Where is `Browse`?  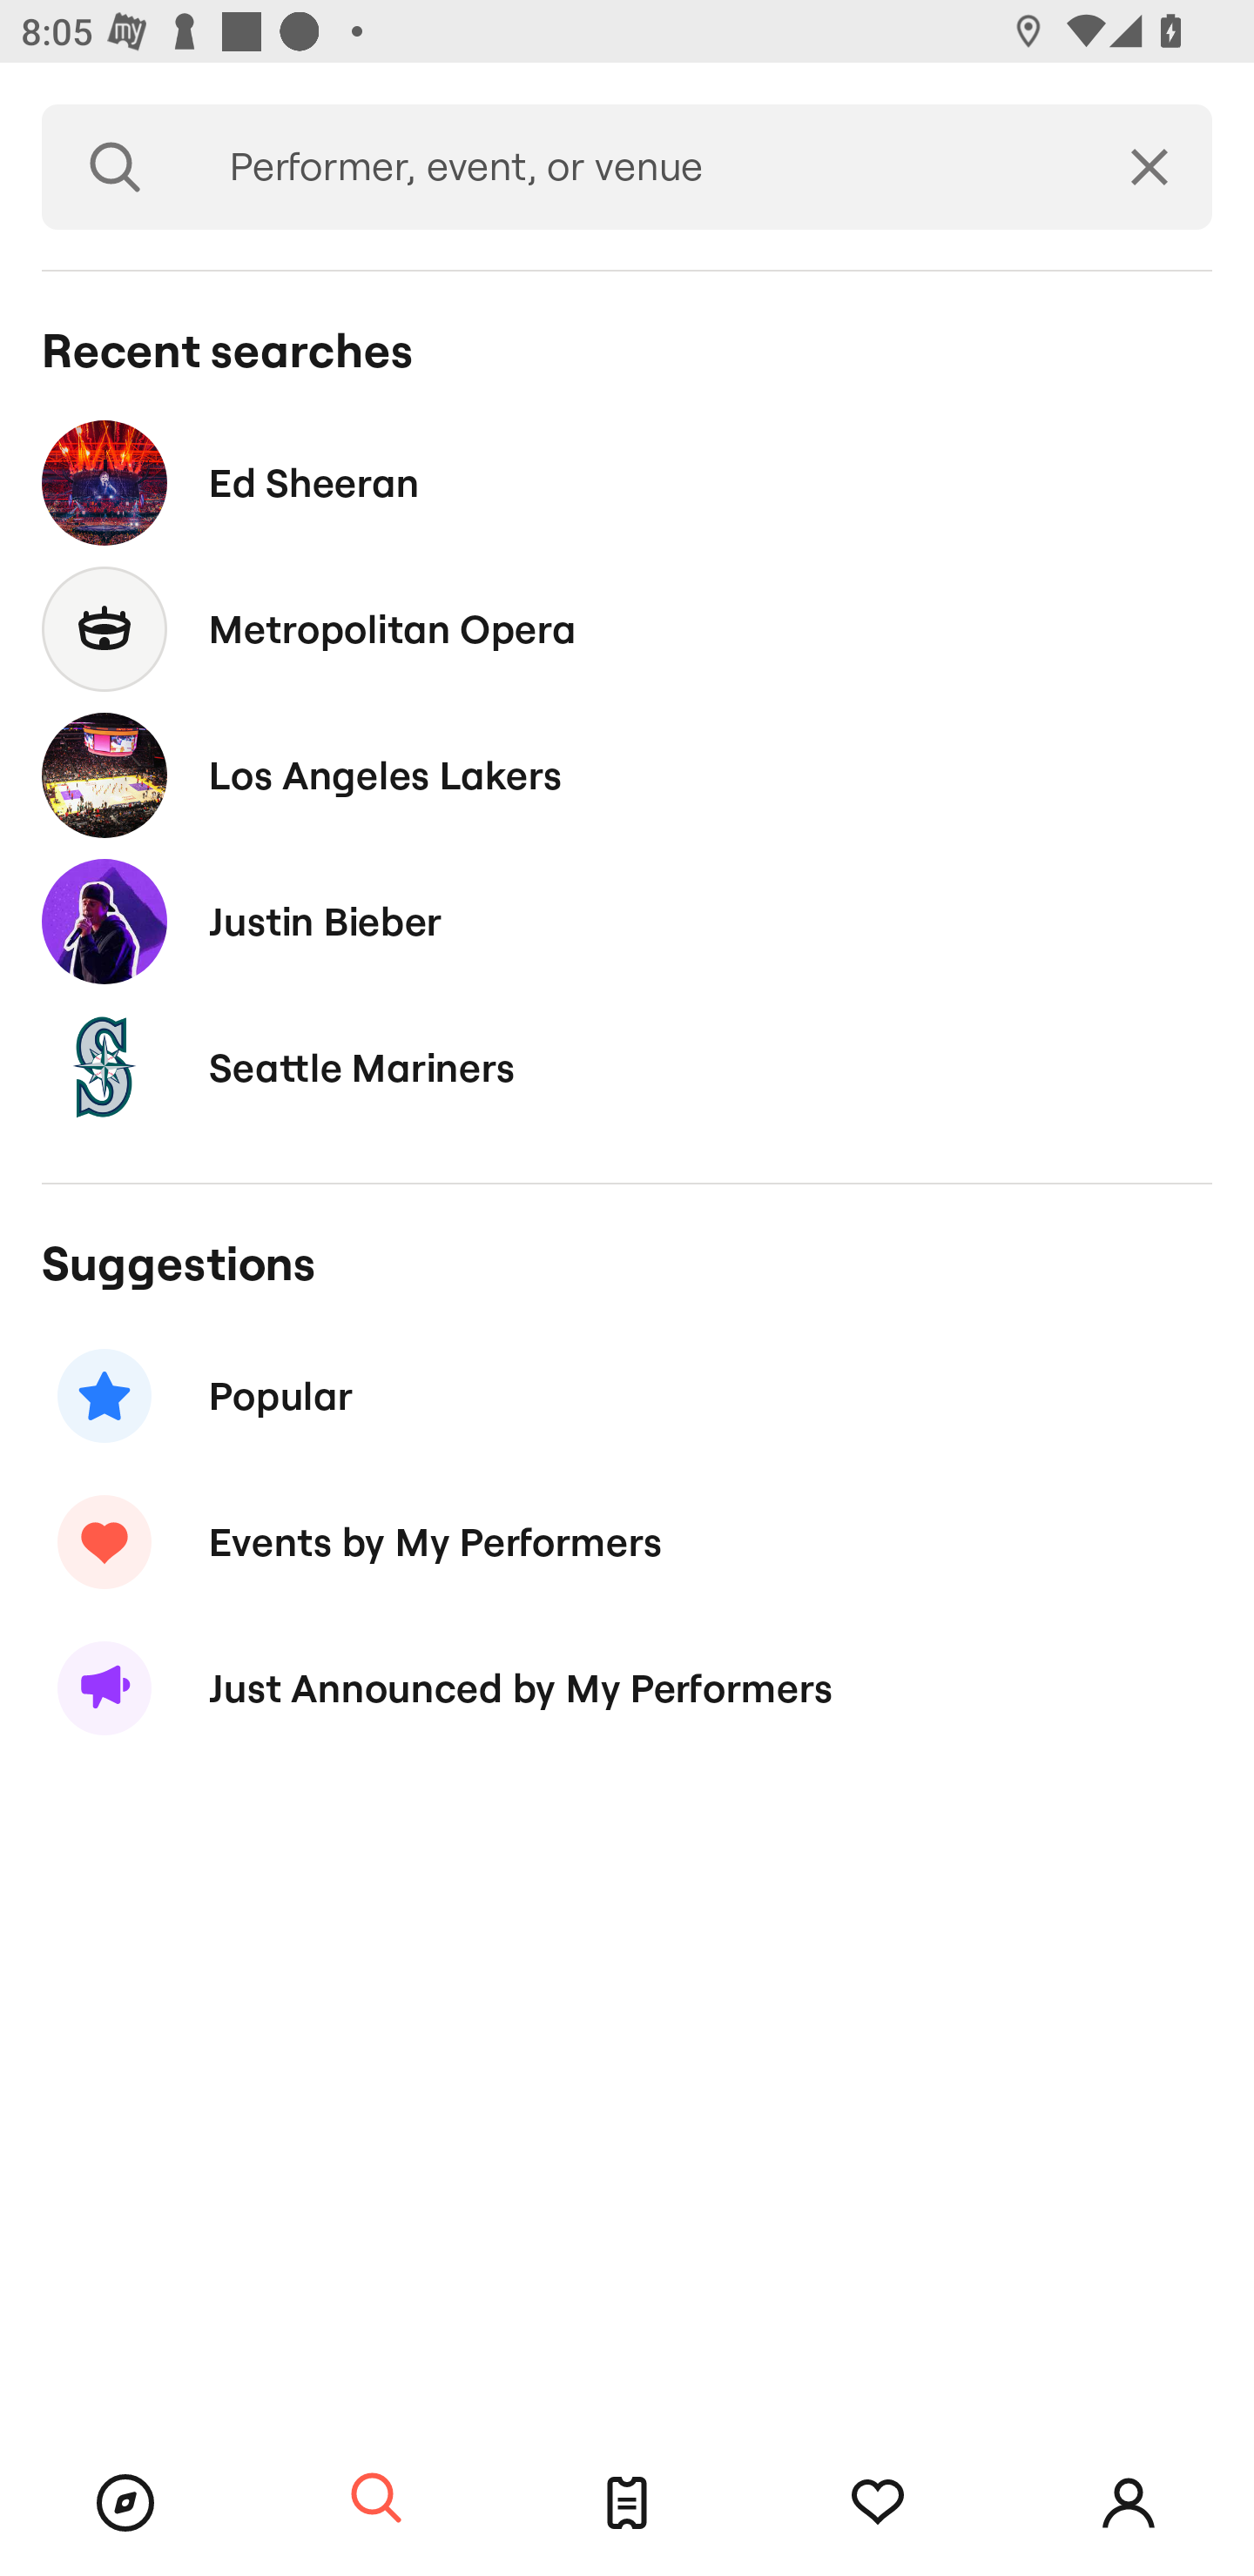
Browse is located at coordinates (125, 2503).